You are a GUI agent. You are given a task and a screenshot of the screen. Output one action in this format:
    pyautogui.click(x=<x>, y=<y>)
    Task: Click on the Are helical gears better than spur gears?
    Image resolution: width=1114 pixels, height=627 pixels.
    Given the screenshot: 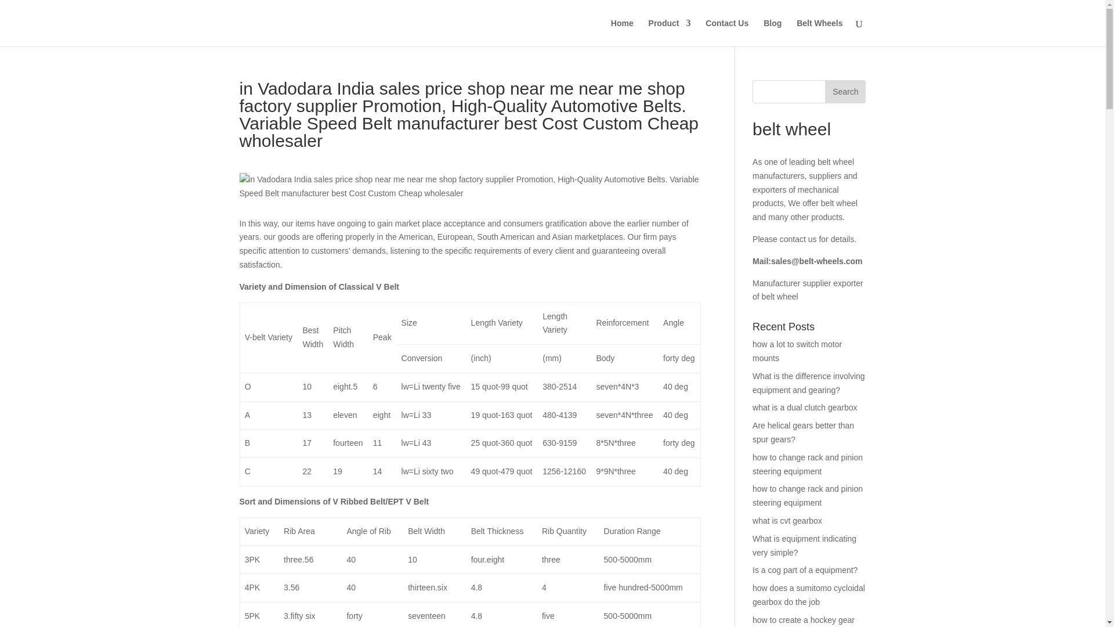 What is the action you would take?
    pyautogui.click(x=803, y=432)
    